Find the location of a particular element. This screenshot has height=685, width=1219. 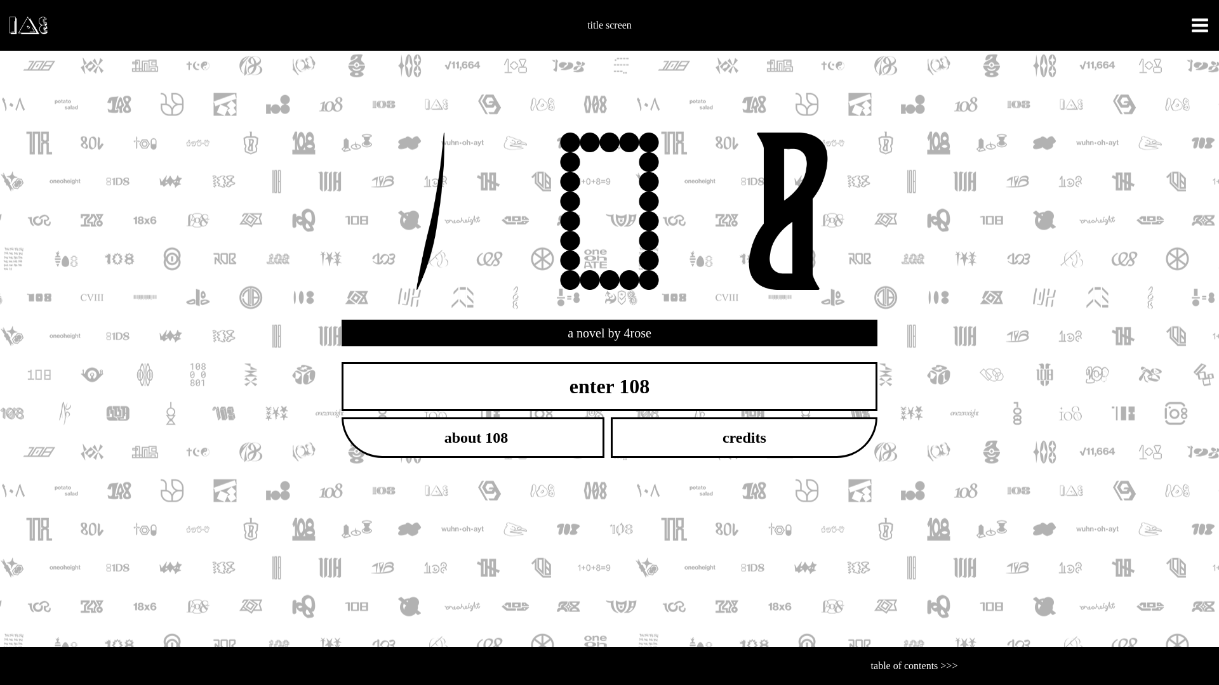

about 108 is located at coordinates (474, 438).